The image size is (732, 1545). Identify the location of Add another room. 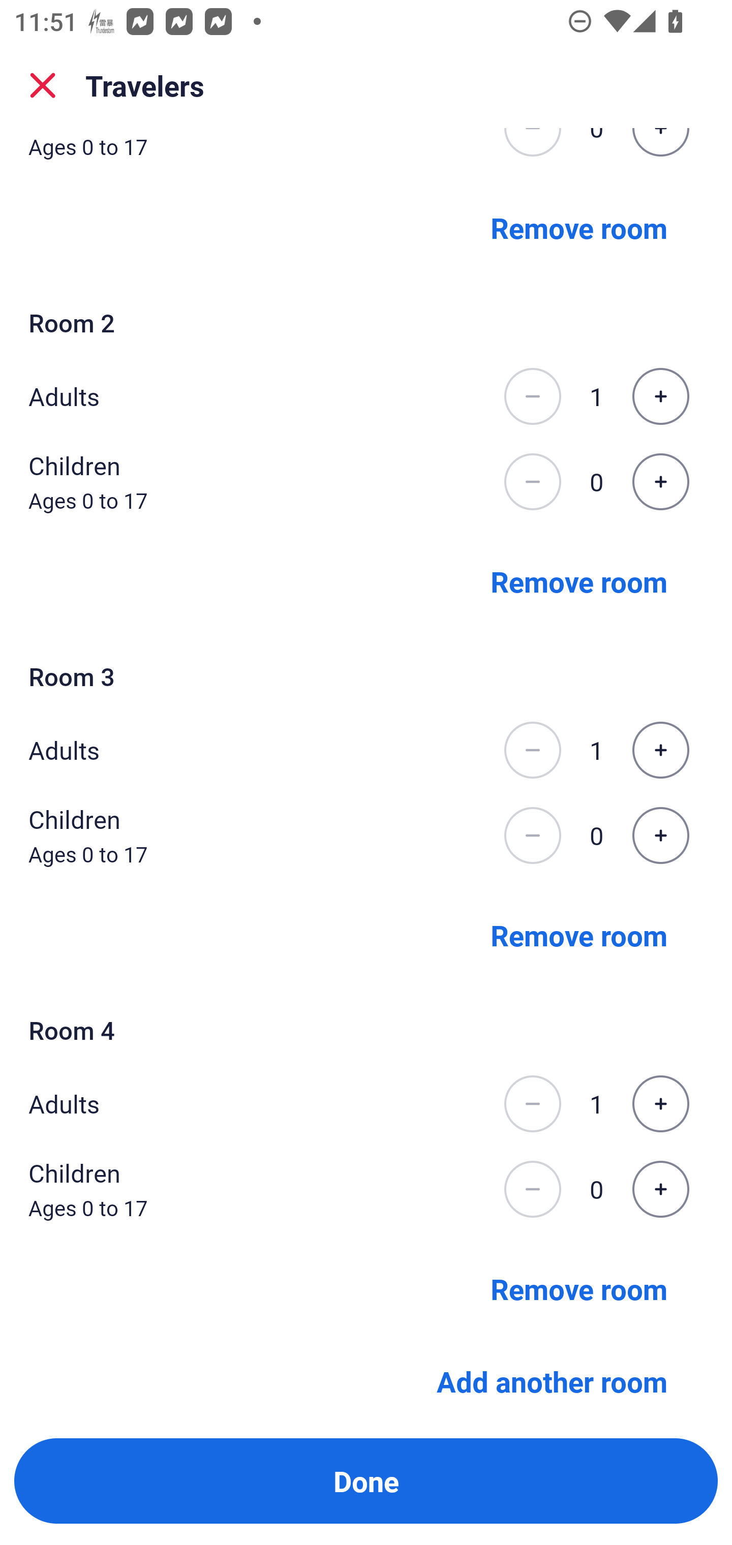
(552, 1377).